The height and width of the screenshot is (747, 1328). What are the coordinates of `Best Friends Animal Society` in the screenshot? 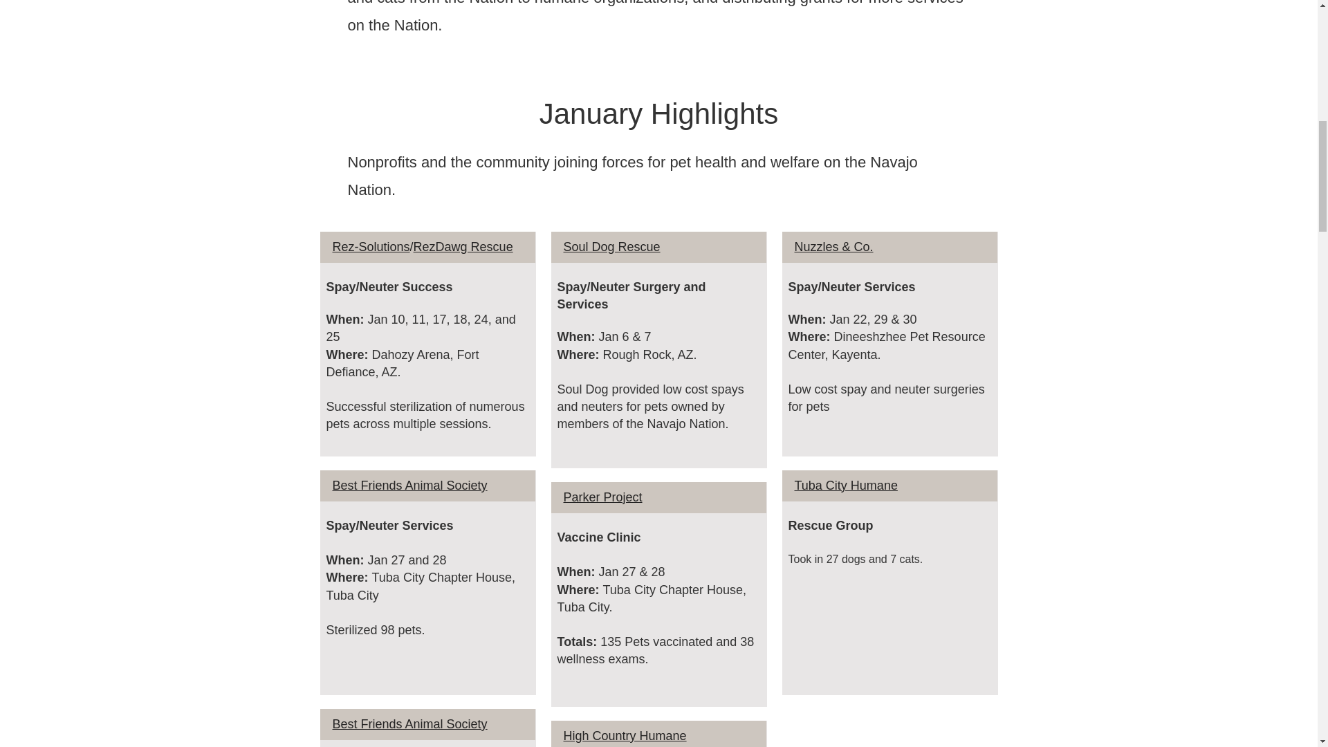 It's located at (409, 723).